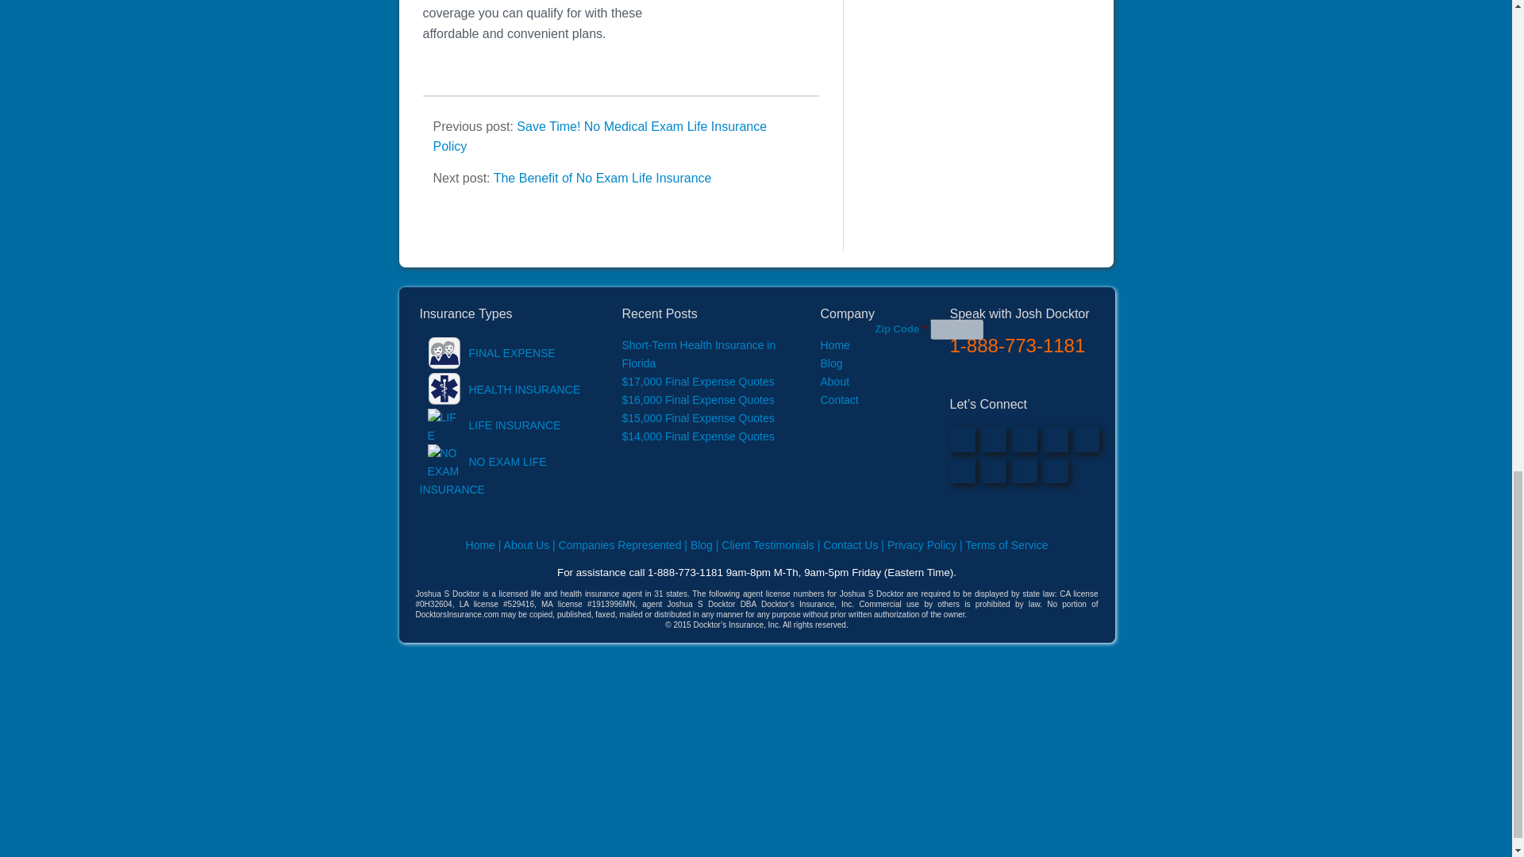 This screenshot has width=1524, height=857. I want to click on Yelp, so click(962, 470).